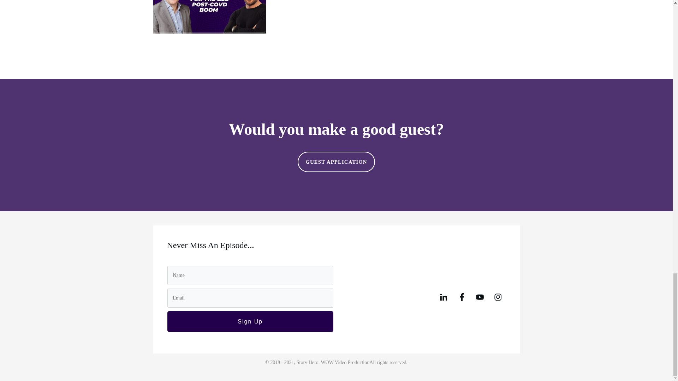  What do you see at coordinates (213, 22) in the screenshot?
I see `Preparing For The B2B Post-Covid Boom` at bounding box center [213, 22].